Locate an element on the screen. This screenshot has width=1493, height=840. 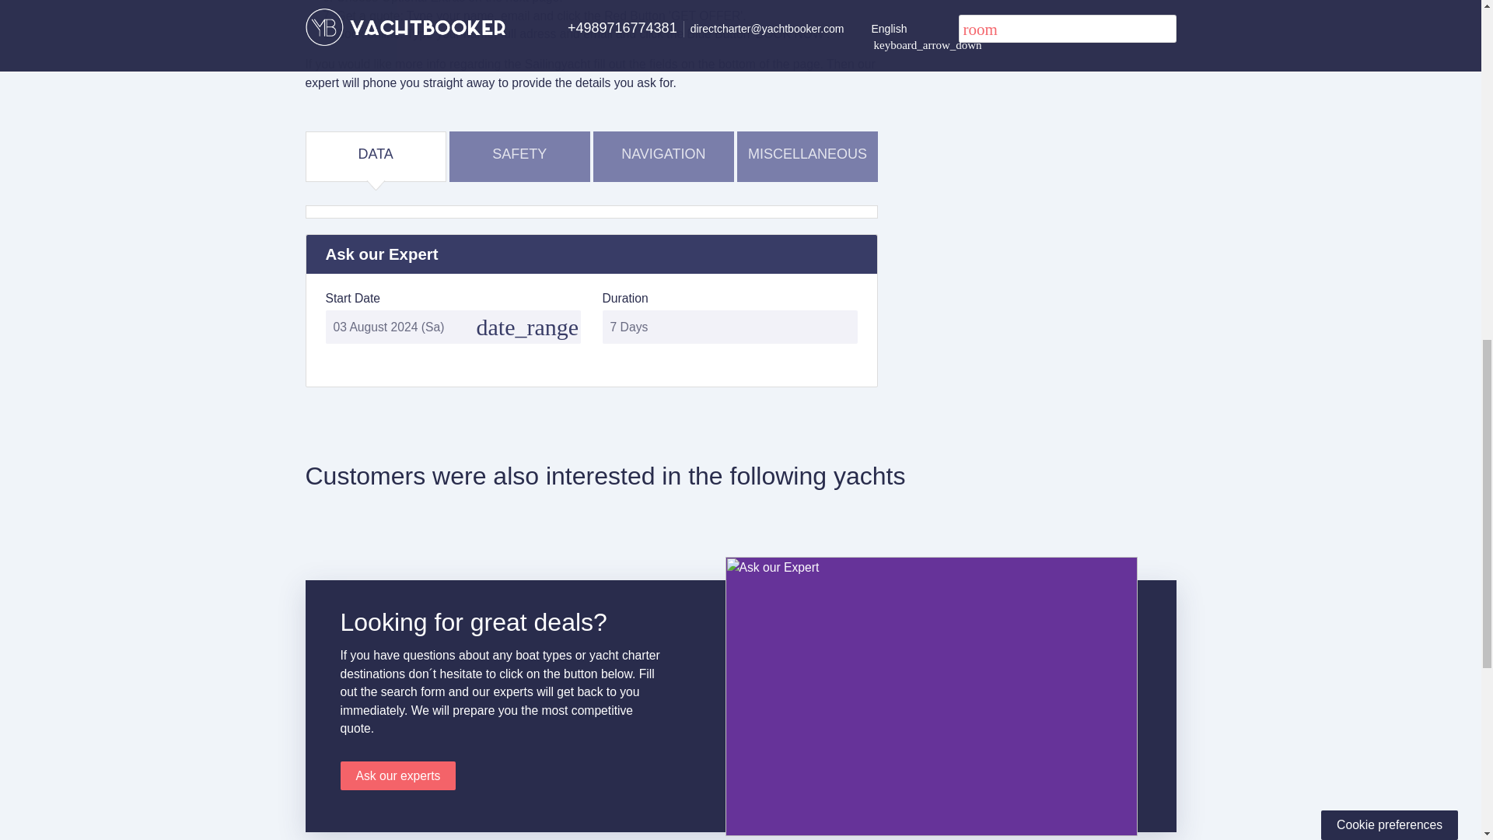
NAVIGATION is located at coordinates (663, 154).